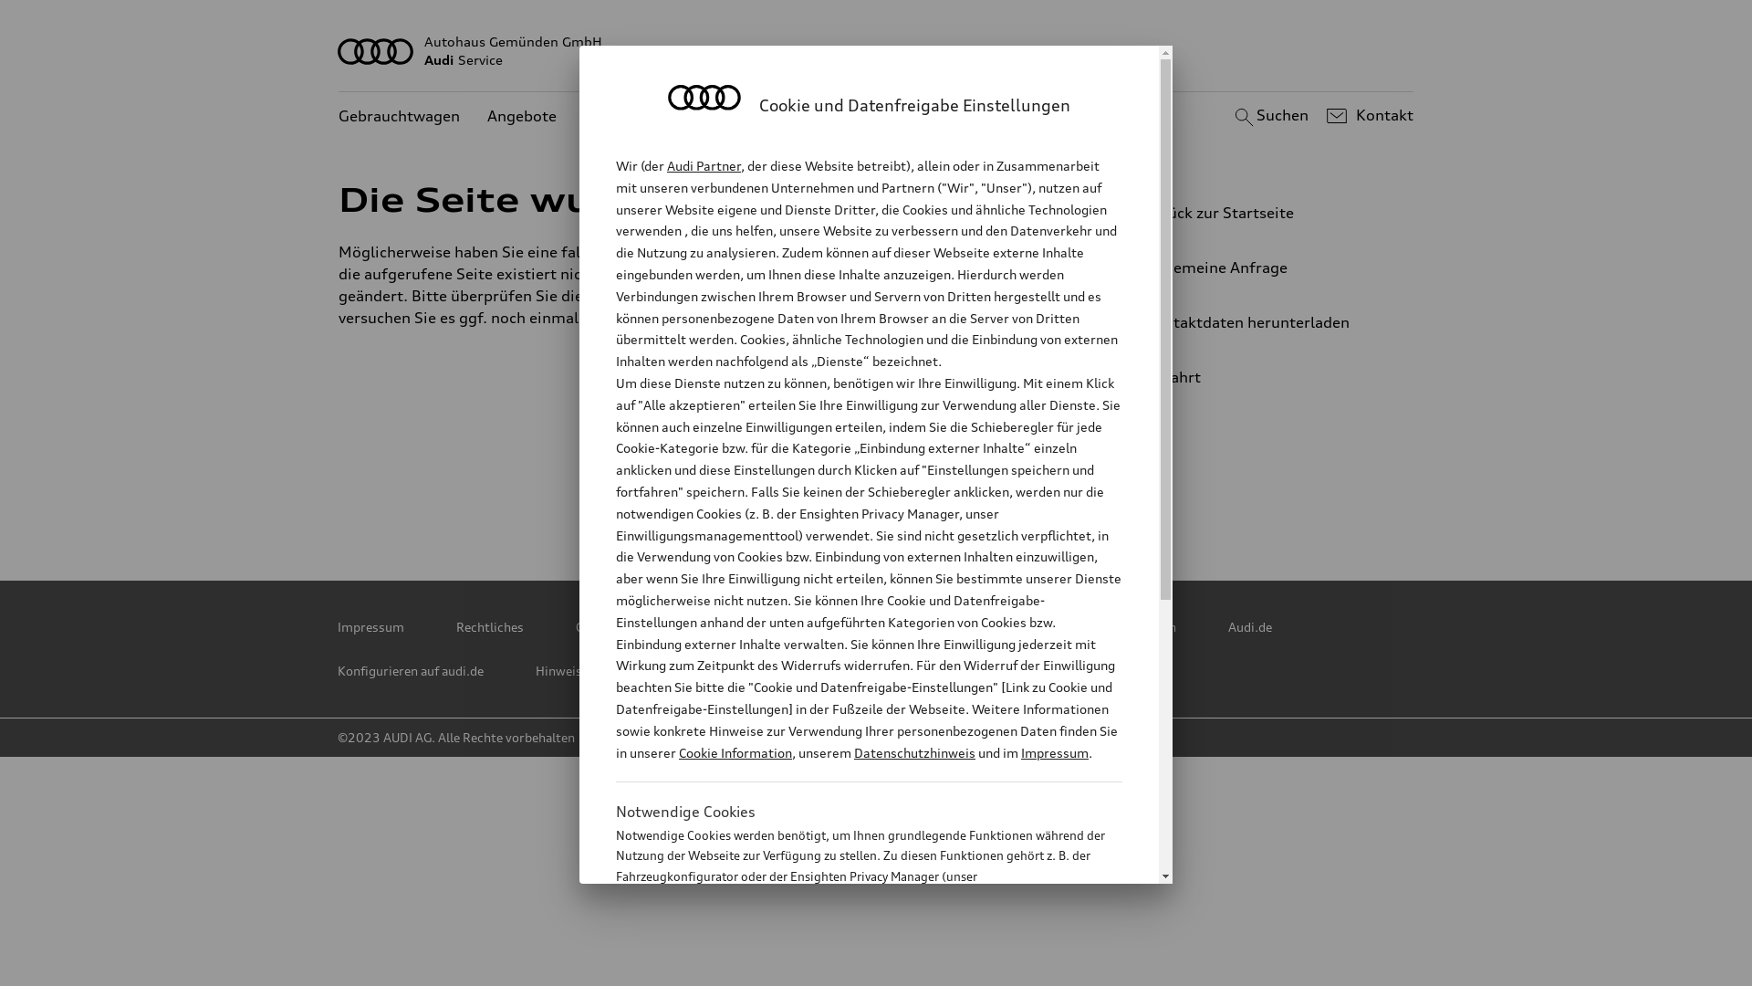 The width and height of the screenshot is (1752, 986). What do you see at coordinates (849, 967) in the screenshot?
I see `Cookie Information` at bounding box center [849, 967].